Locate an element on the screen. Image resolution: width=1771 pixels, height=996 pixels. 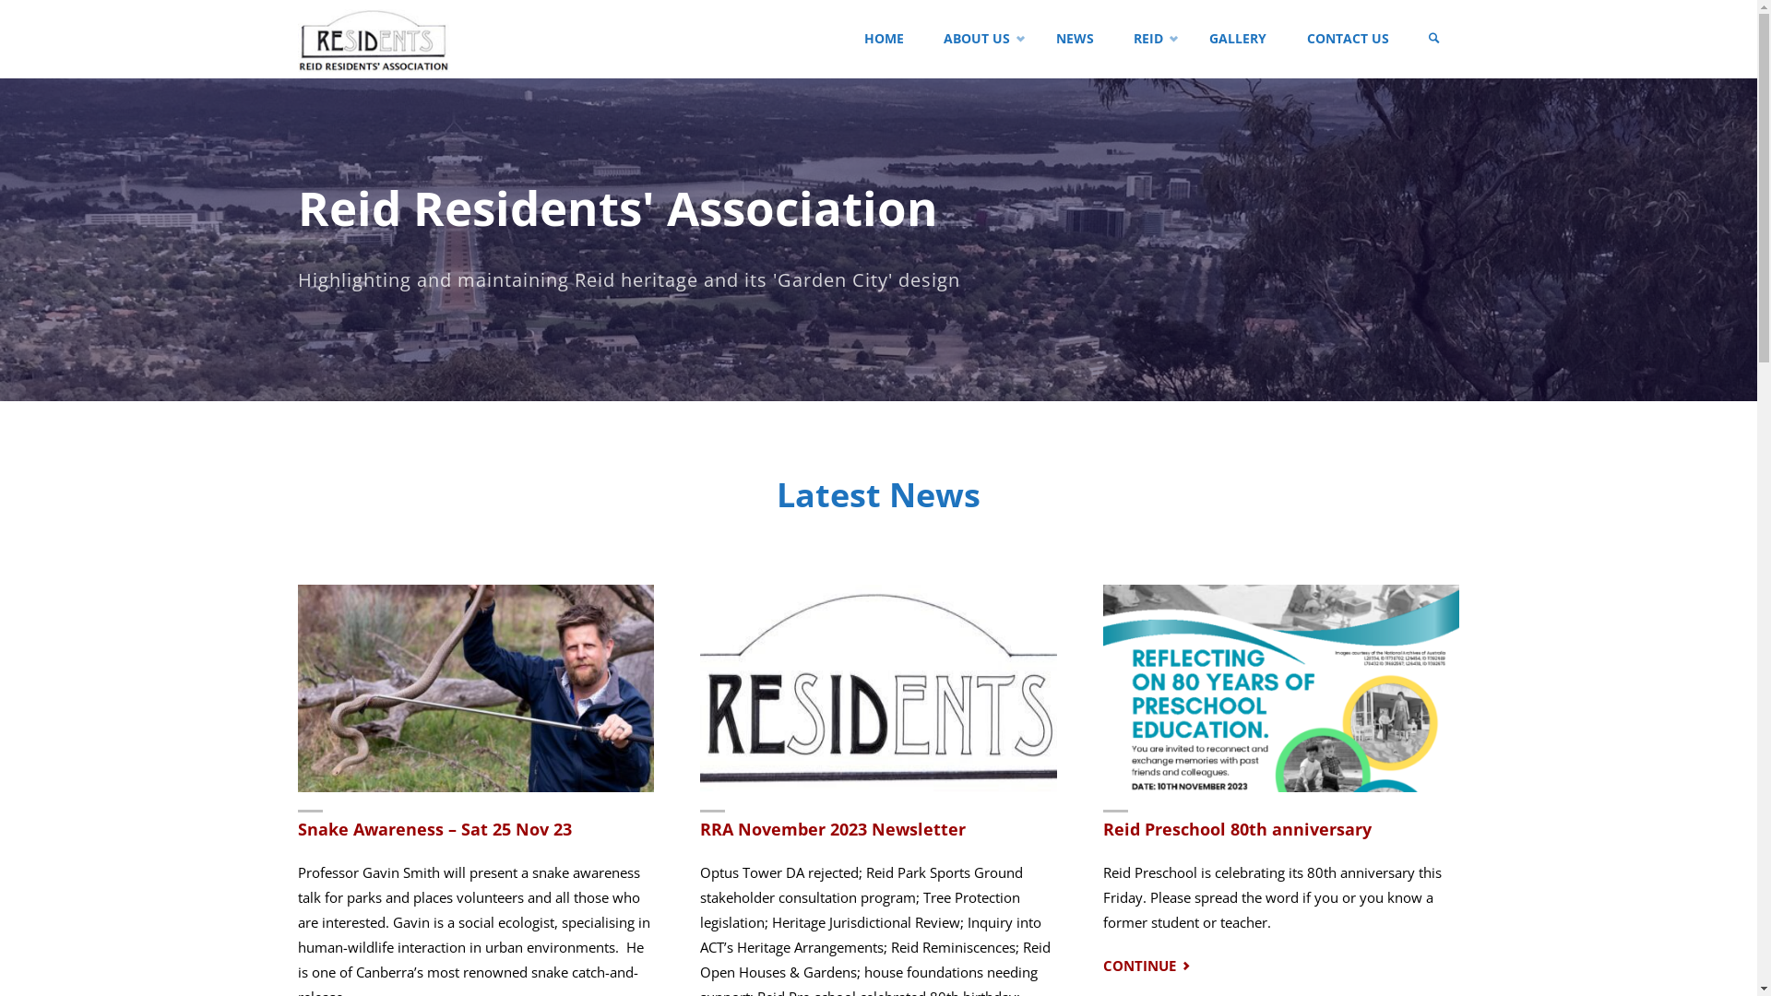
ABOUT US is located at coordinates (981, 39).